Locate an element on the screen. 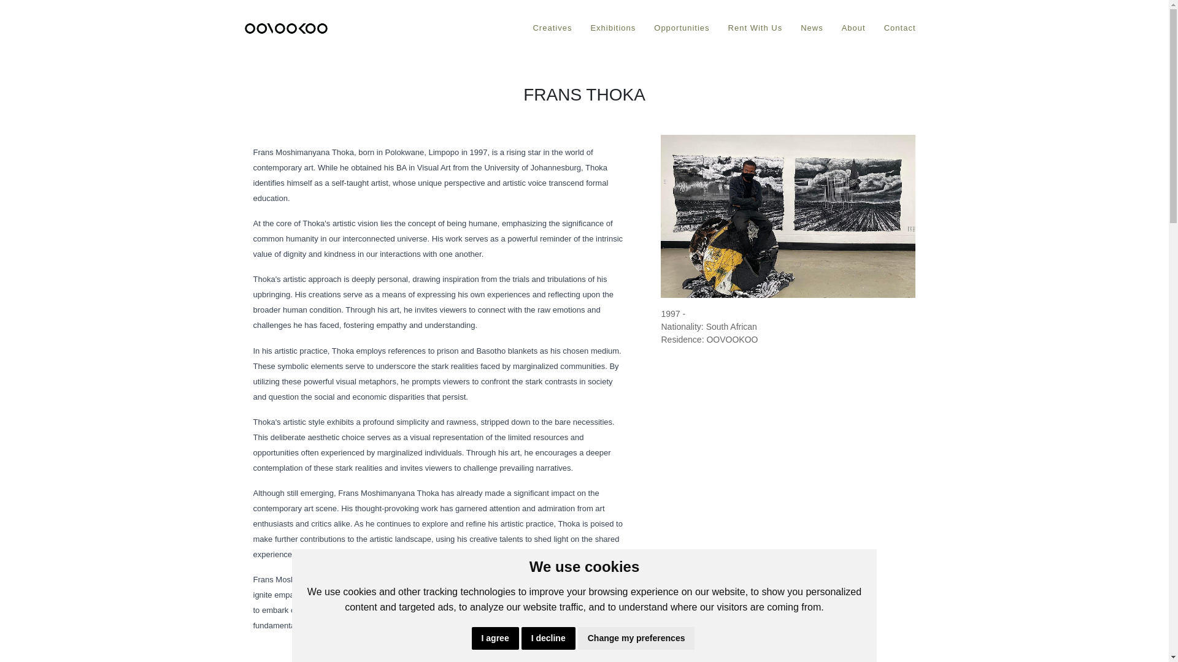 This screenshot has width=1178, height=662. News is located at coordinates (812, 28).